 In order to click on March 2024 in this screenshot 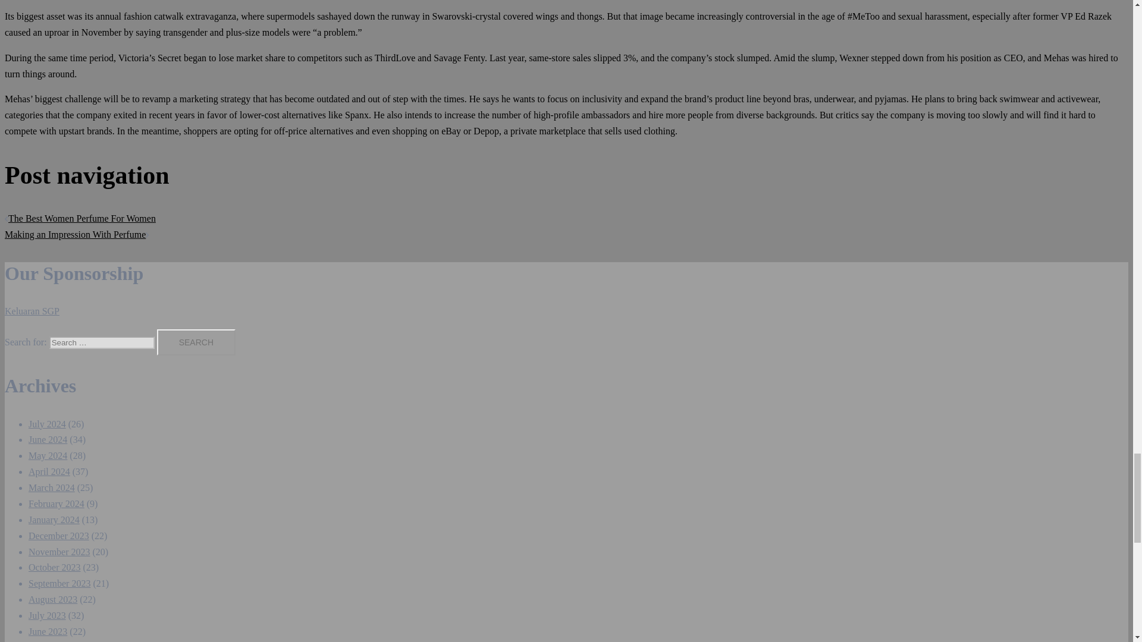, I will do `click(52, 487)`.